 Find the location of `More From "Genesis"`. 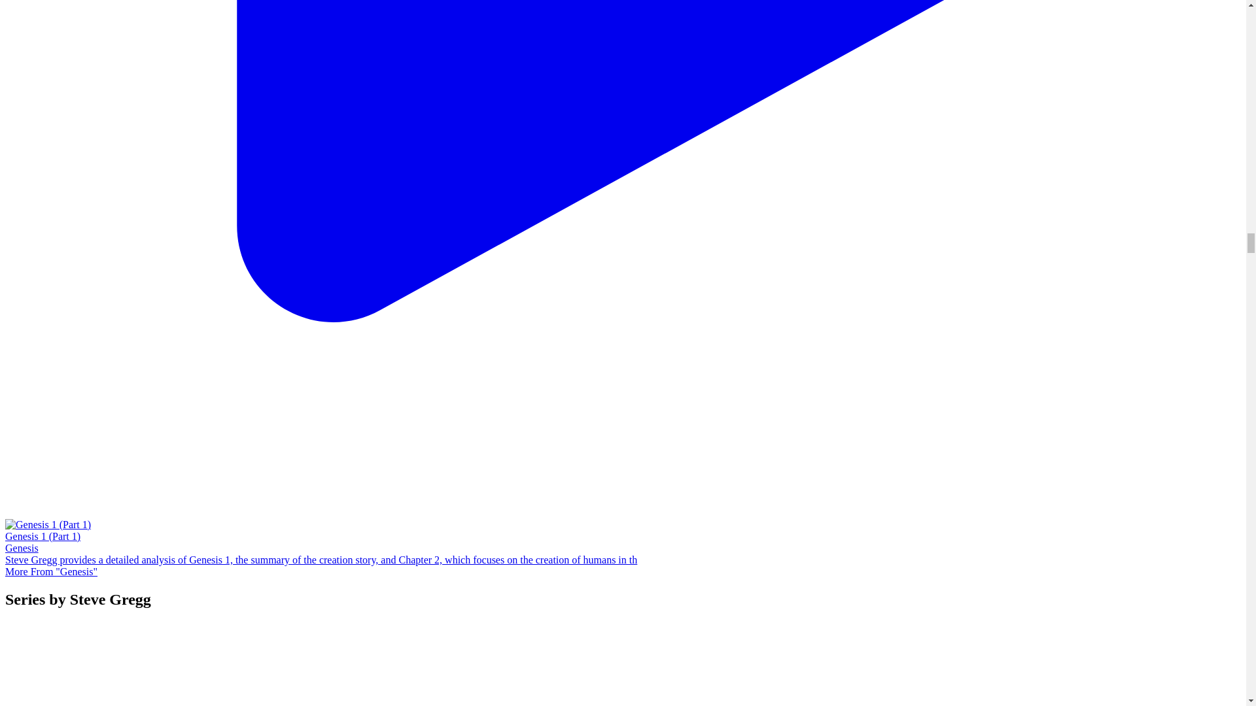

More From "Genesis" is located at coordinates (51, 571).